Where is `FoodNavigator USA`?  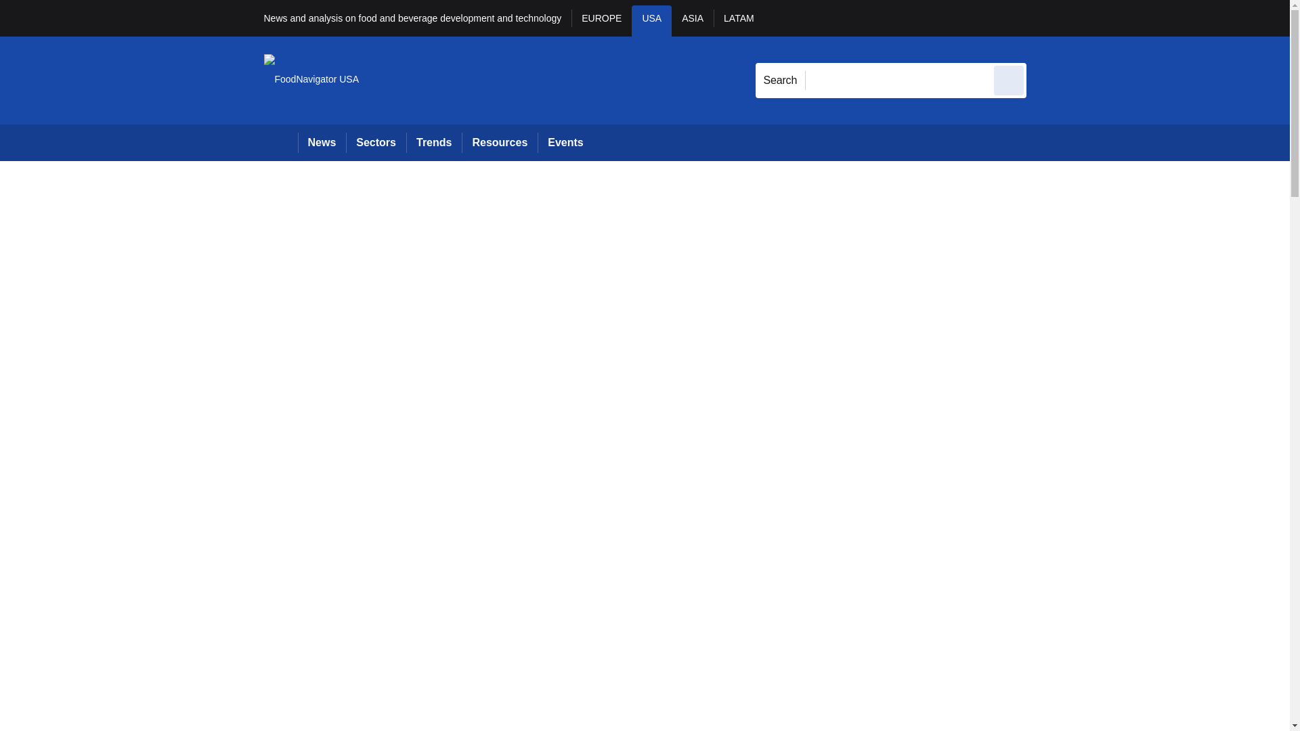 FoodNavigator USA is located at coordinates (311, 80).